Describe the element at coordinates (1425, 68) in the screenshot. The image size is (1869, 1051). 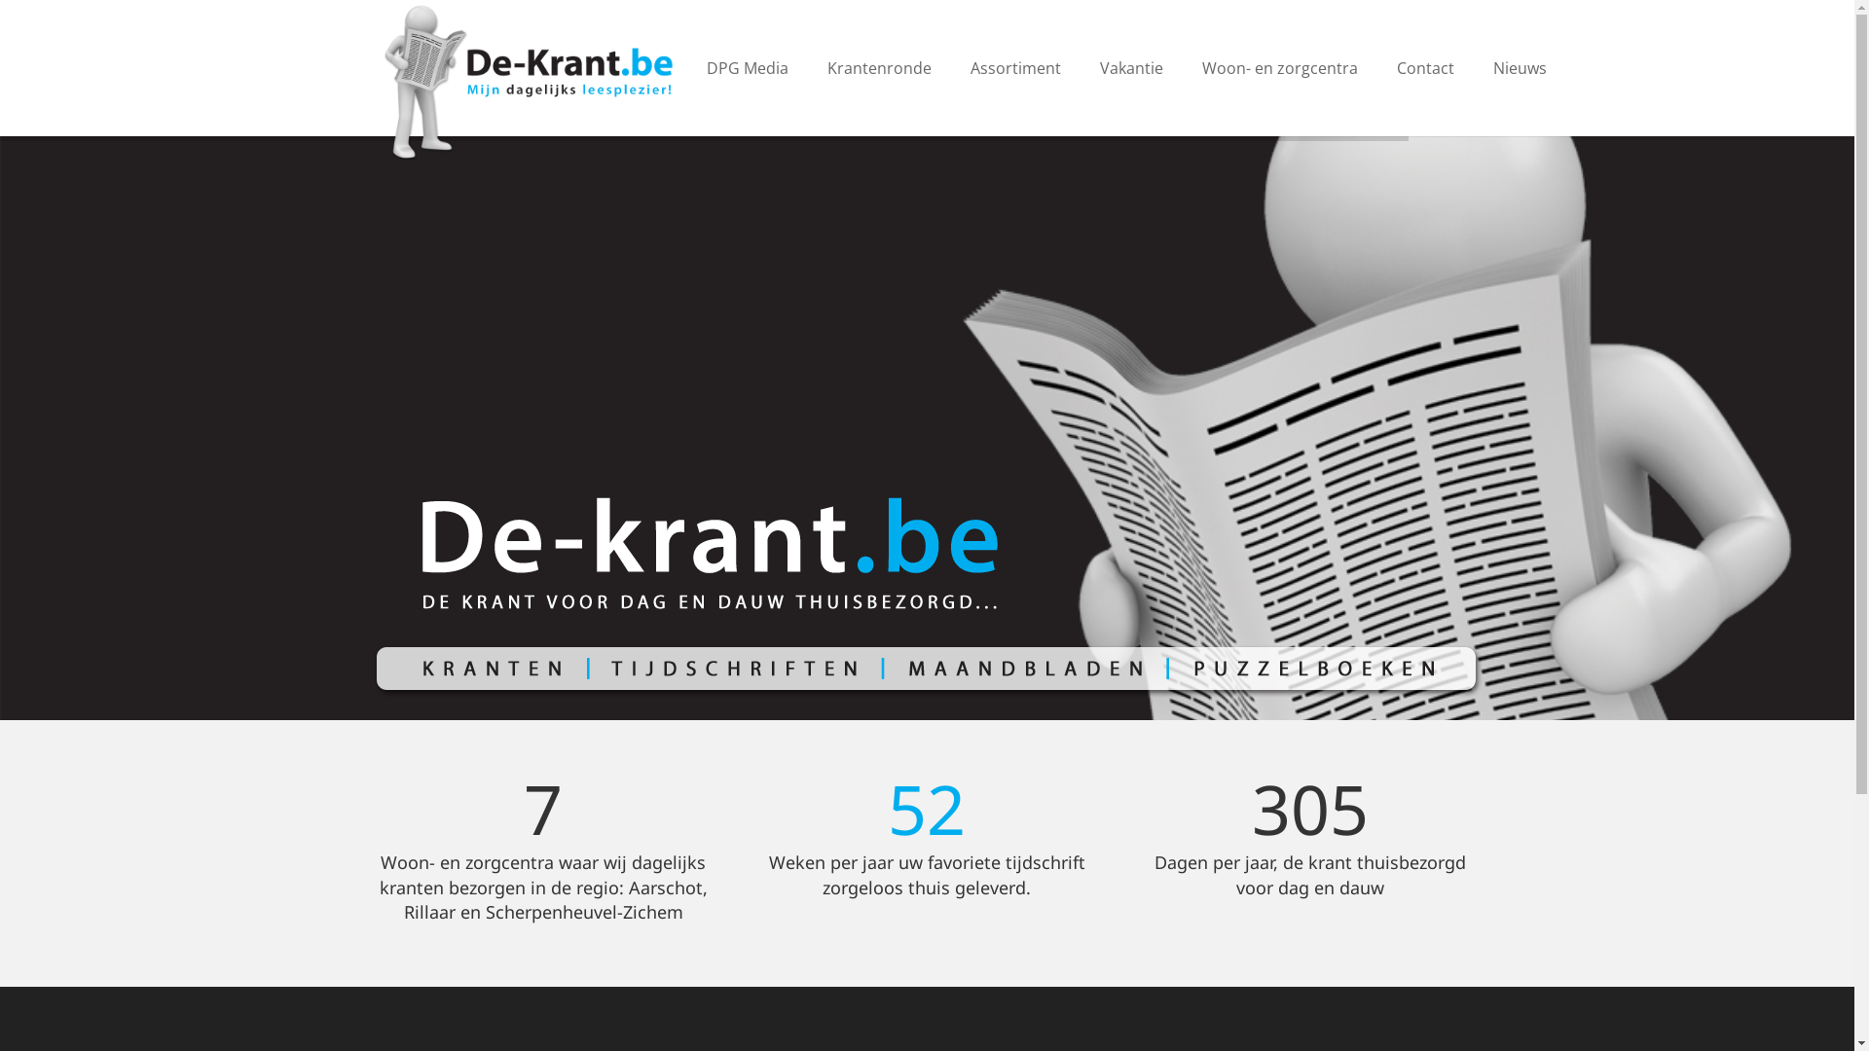
I see `Contact` at that location.